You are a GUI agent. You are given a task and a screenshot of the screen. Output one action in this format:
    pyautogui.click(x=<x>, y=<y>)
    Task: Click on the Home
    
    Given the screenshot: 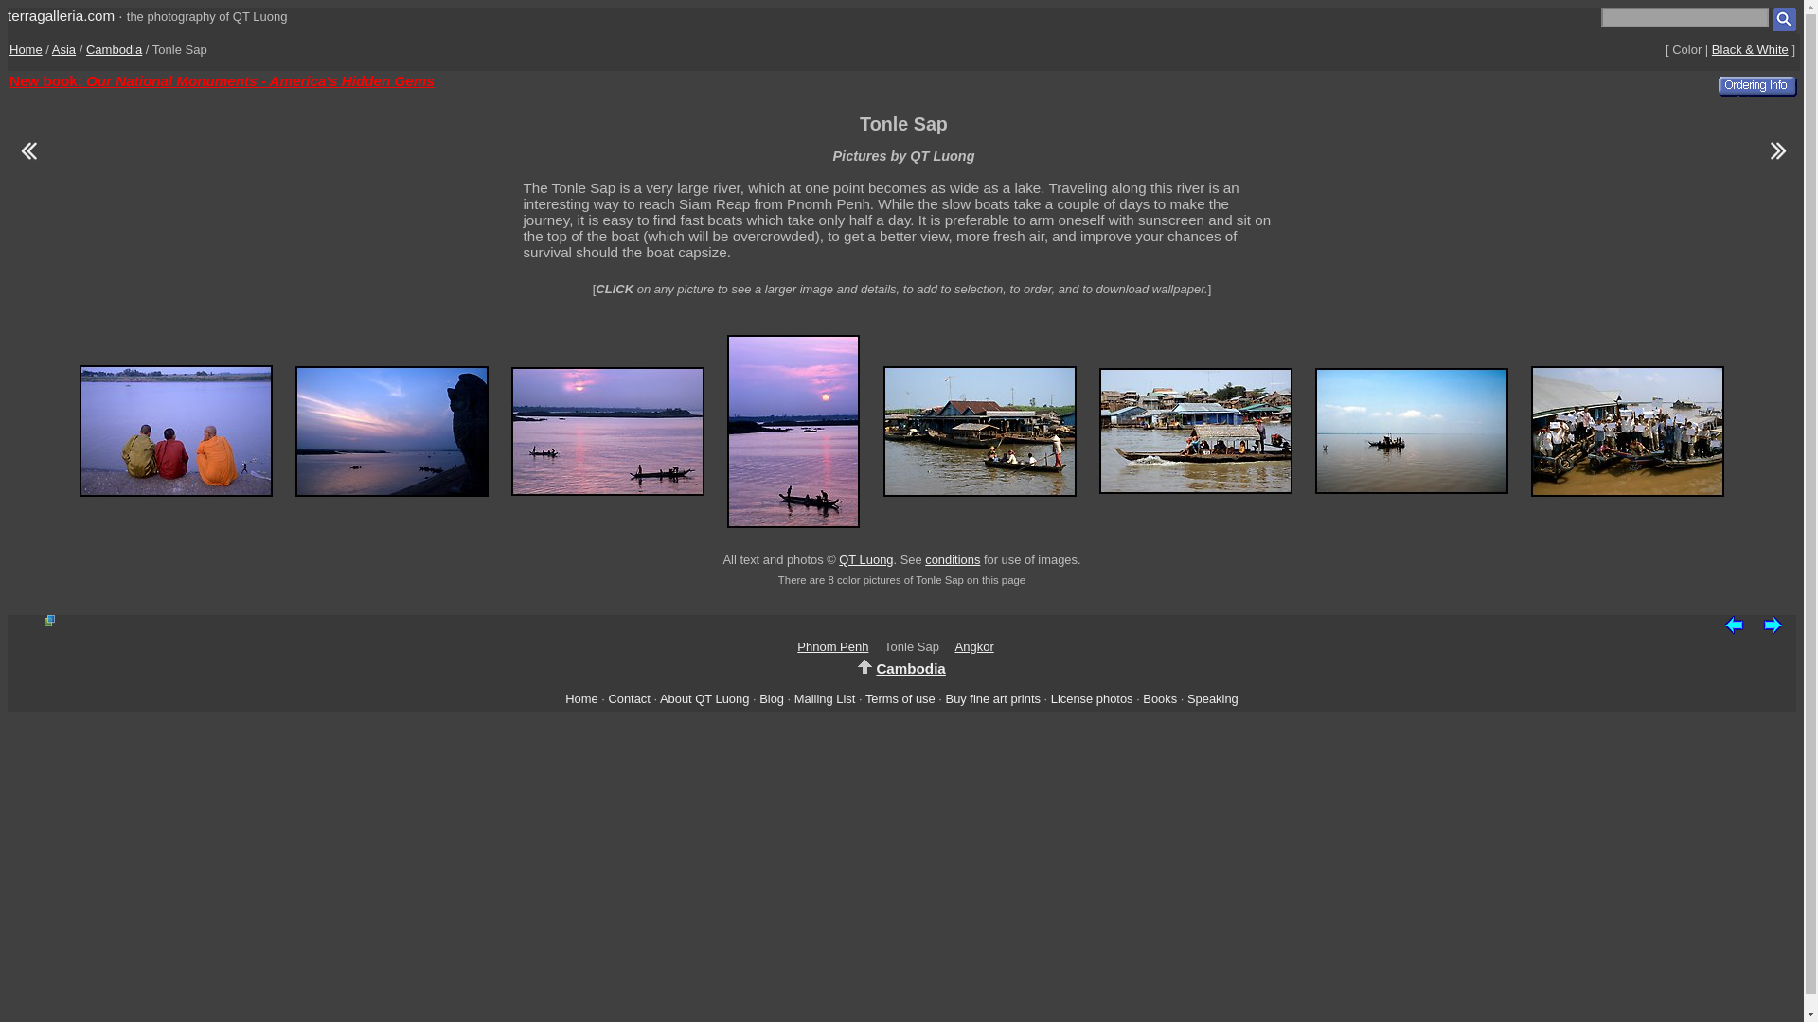 What is the action you would take?
    pyautogui.click(x=25, y=49)
    